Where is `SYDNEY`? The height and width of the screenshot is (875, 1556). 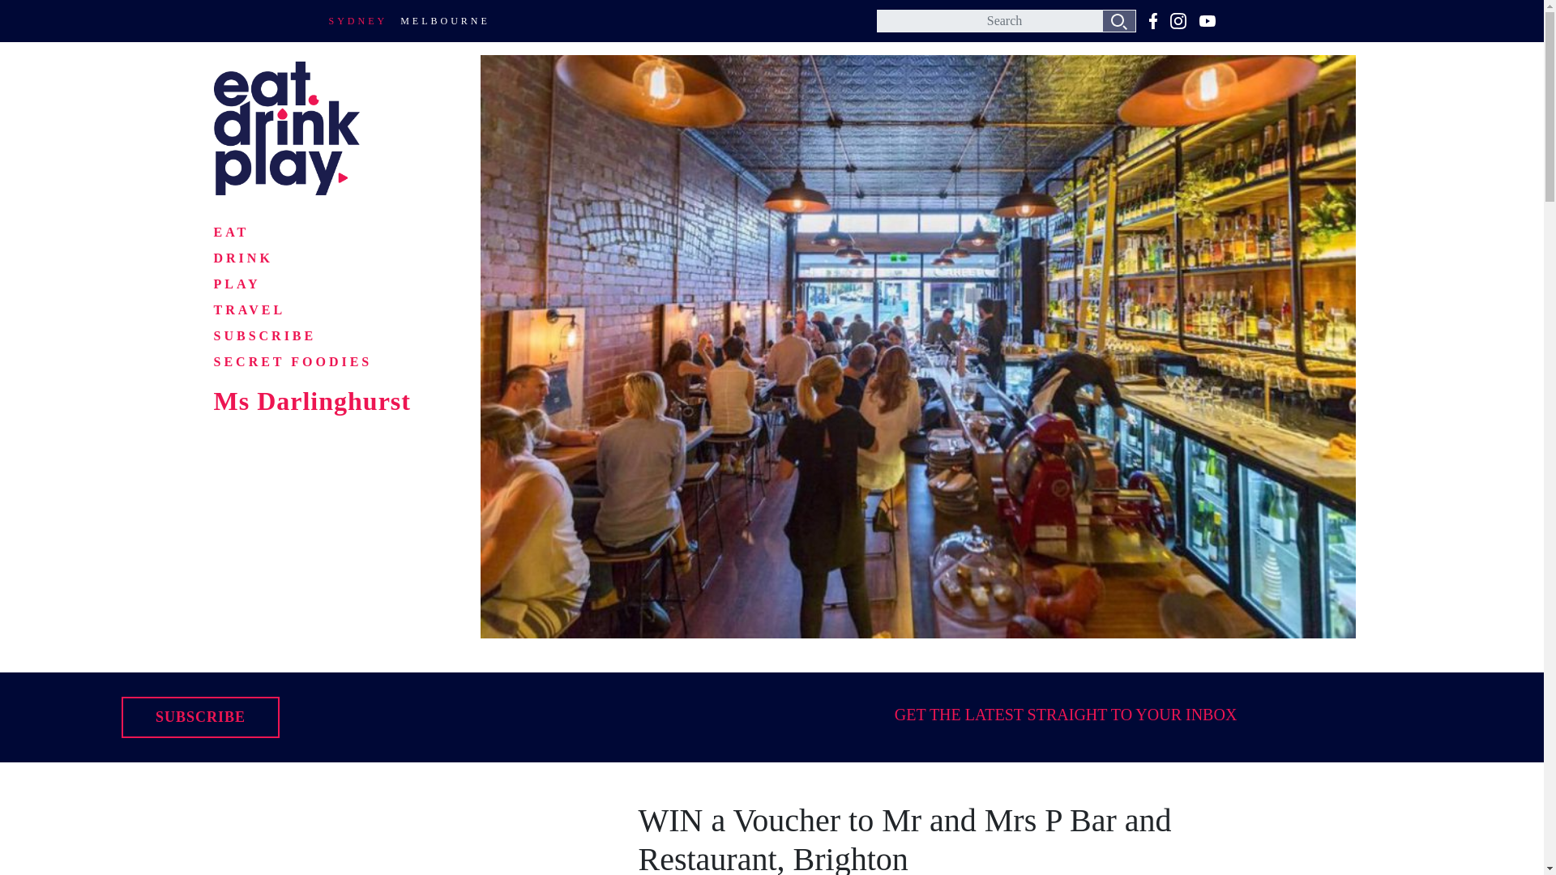 SYDNEY is located at coordinates (358, 21).